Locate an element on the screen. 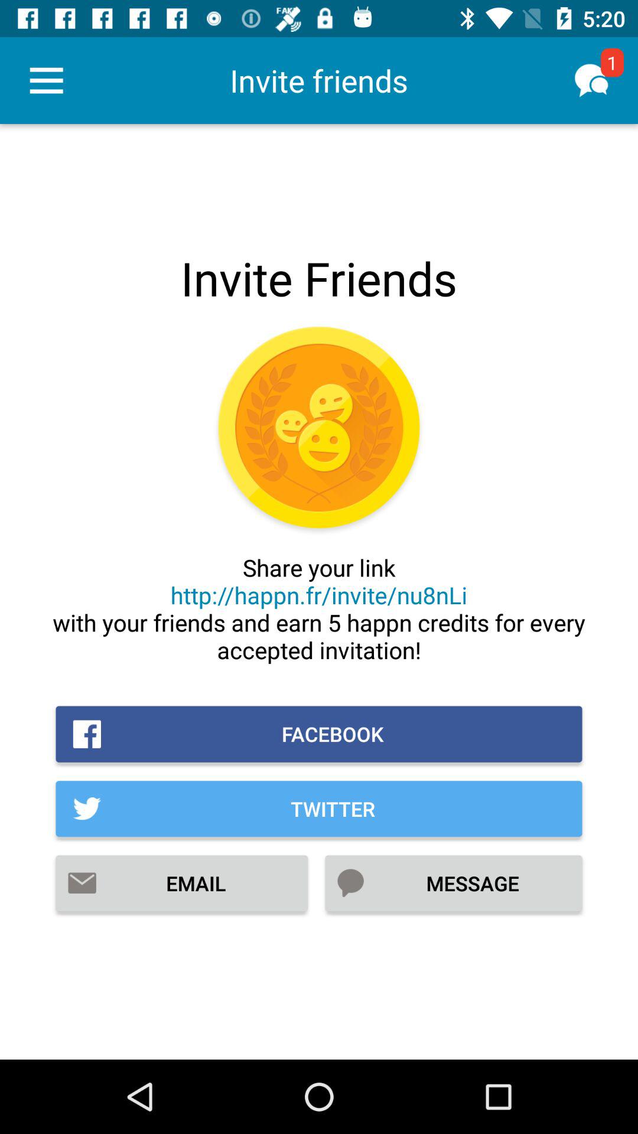 The height and width of the screenshot is (1134, 638). open item above the facebook is located at coordinates (319, 608).